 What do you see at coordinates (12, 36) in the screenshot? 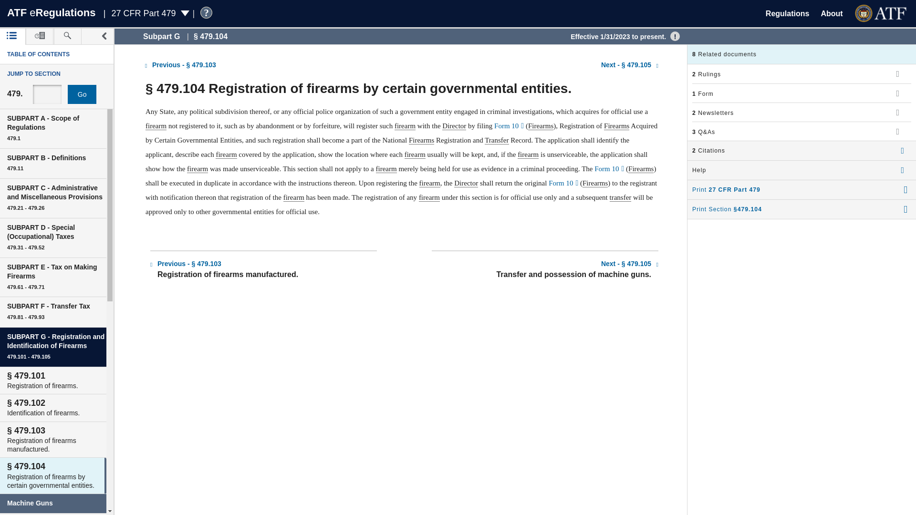
I see `Table of Contents` at bounding box center [12, 36].